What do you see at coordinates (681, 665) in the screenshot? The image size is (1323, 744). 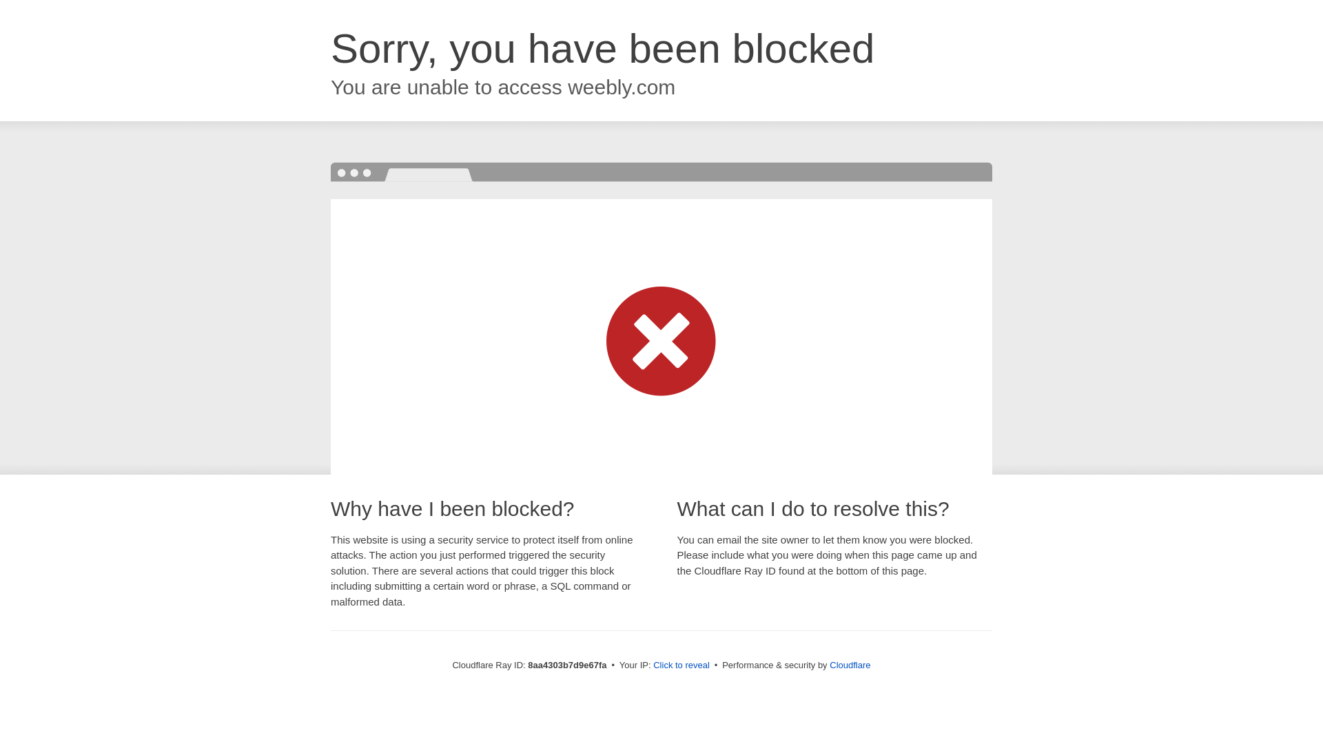 I see `Click to reveal` at bounding box center [681, 665].